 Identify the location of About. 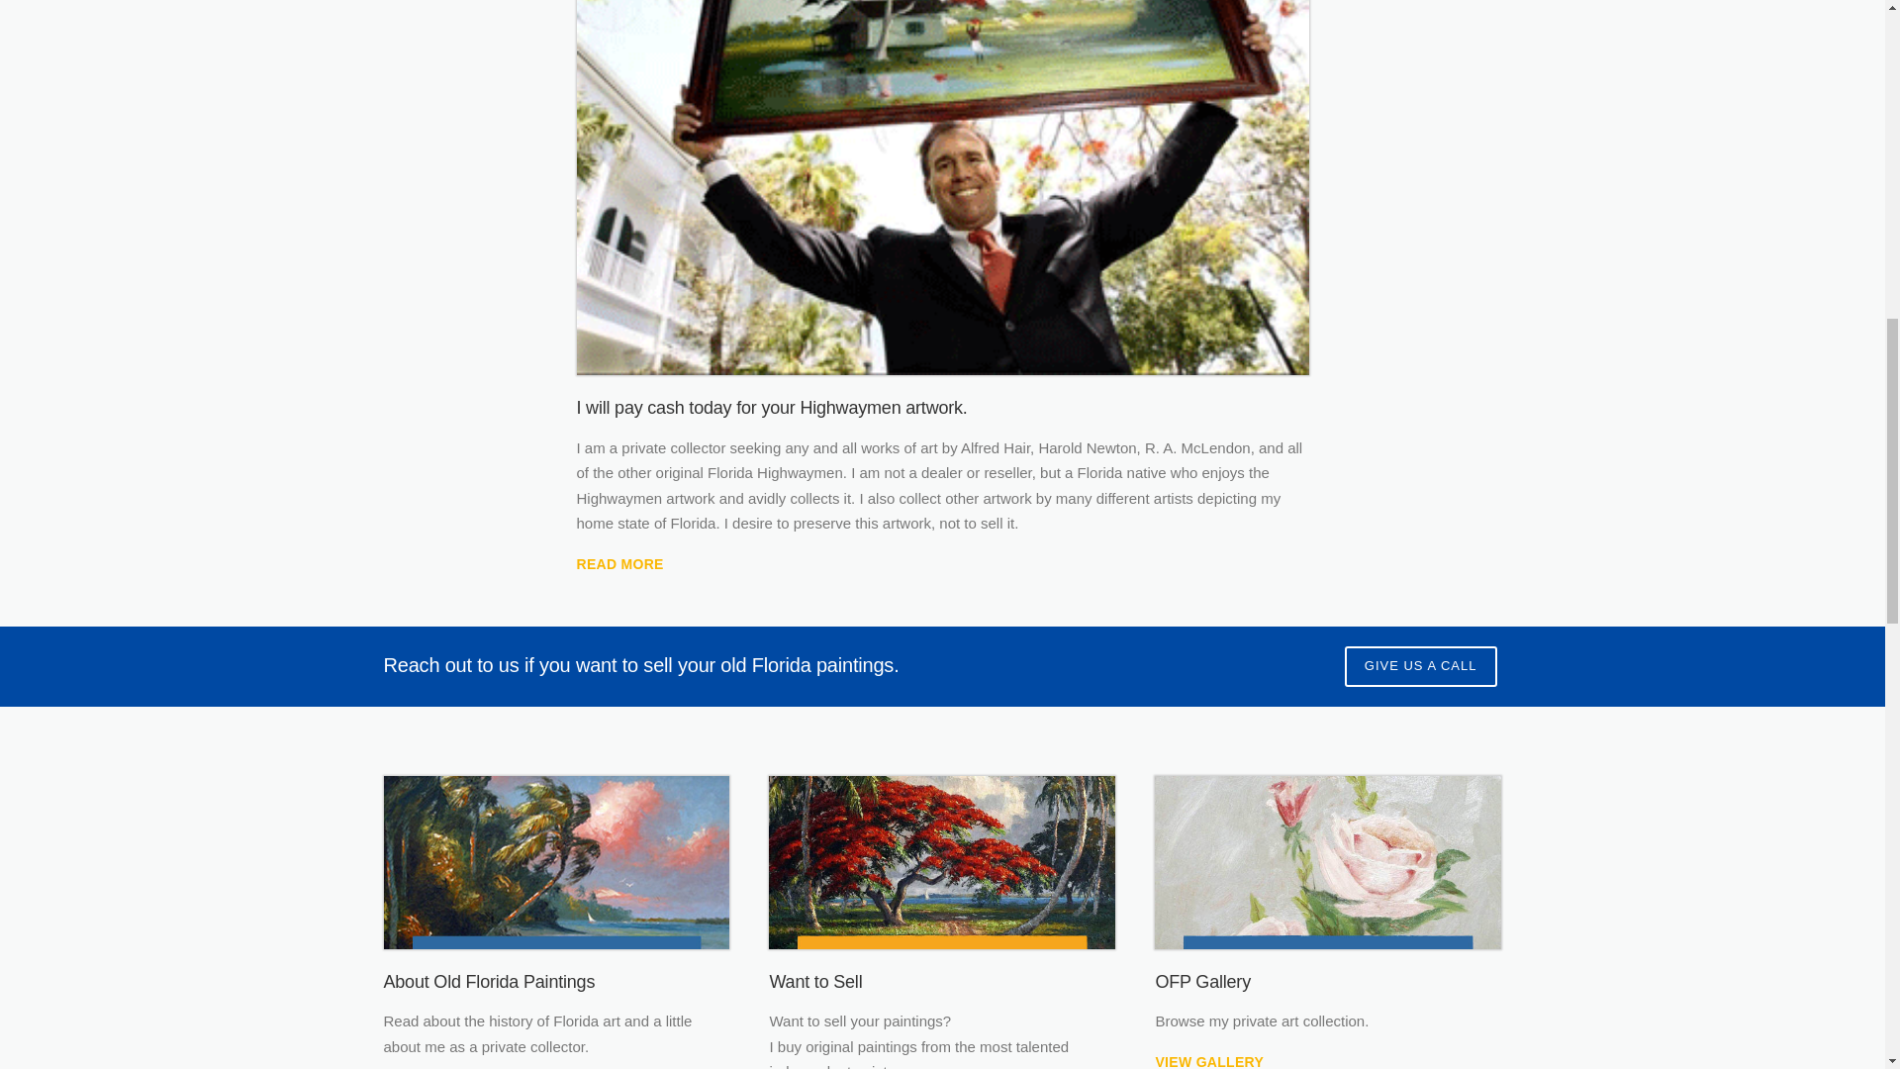
(619, 563).